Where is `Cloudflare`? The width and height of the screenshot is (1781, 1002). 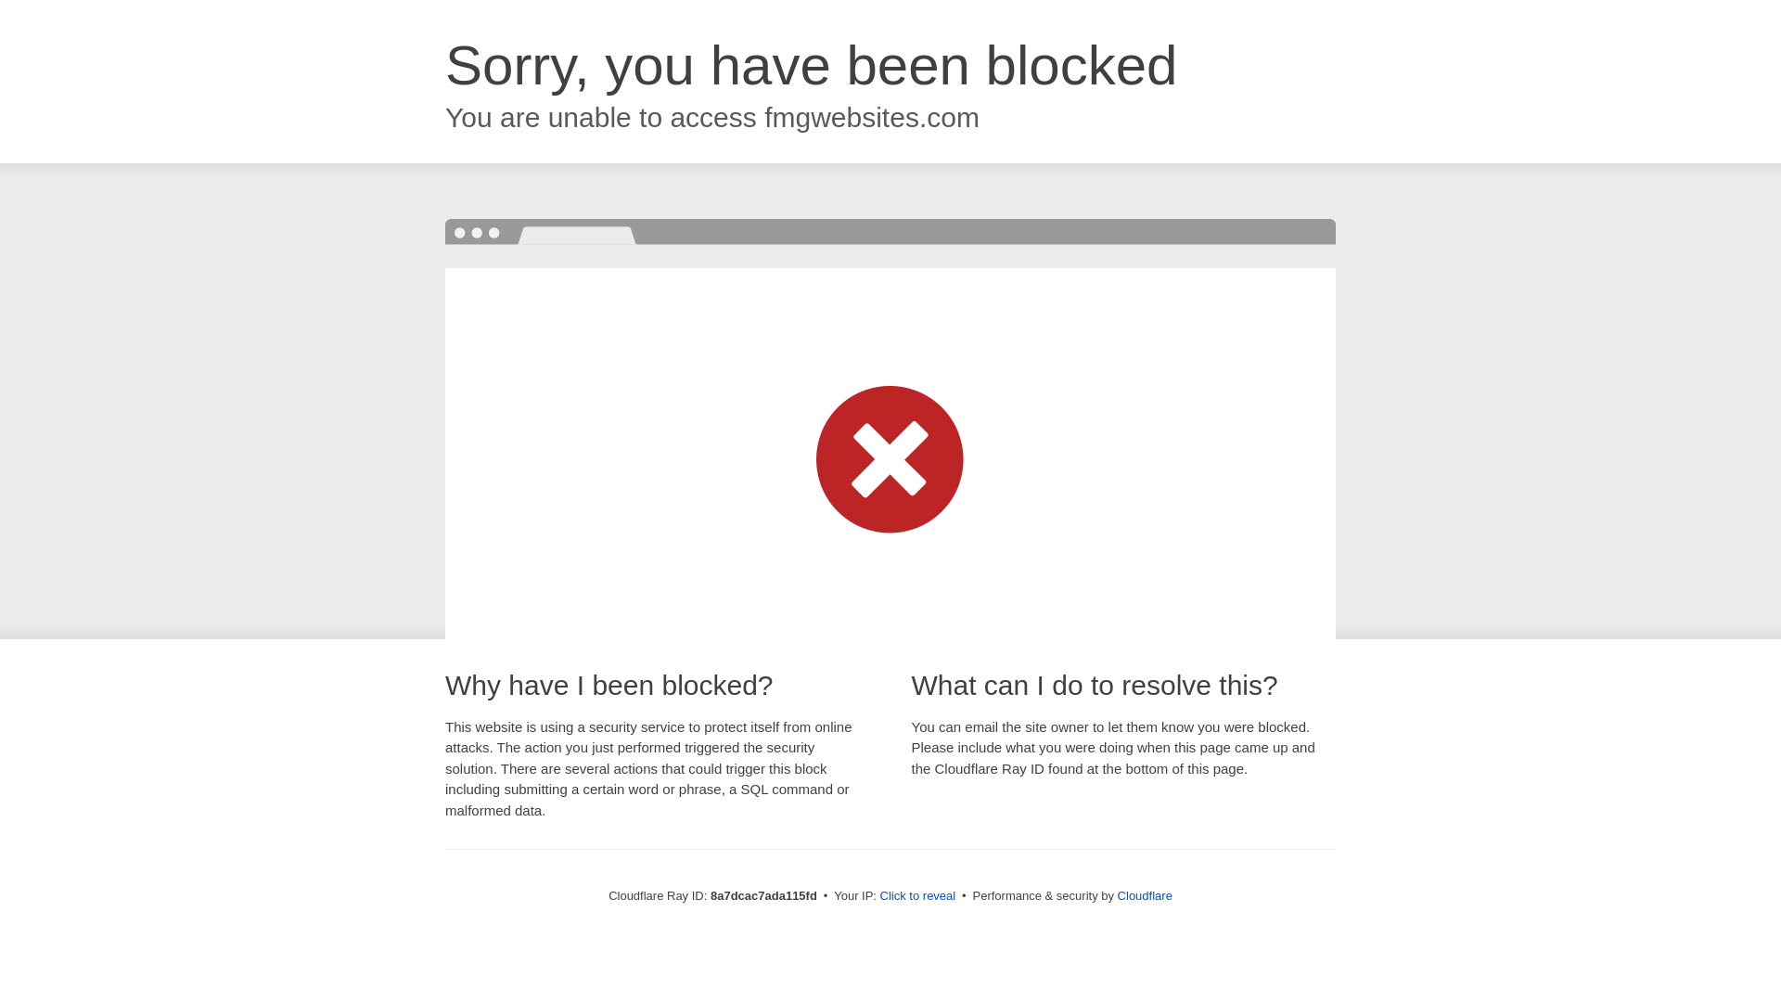
Cloudflare is located at coordinates (1145, 895).